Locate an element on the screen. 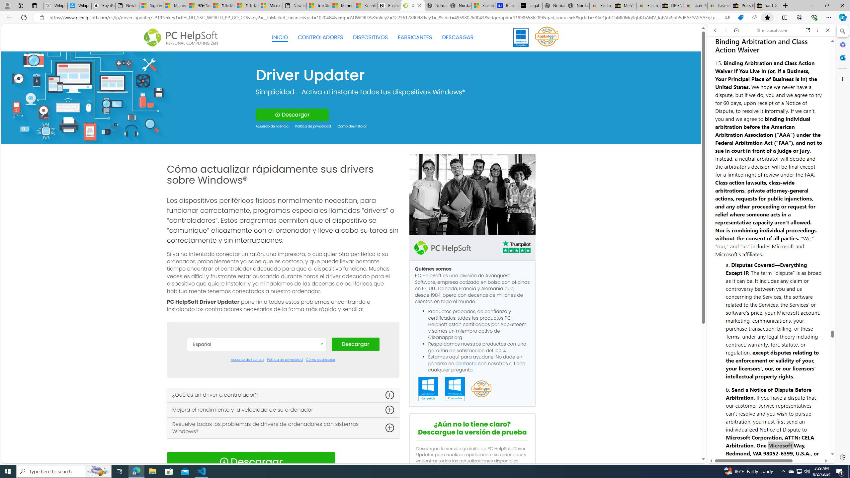  microsoft.com is located at coordinates (772, 30).